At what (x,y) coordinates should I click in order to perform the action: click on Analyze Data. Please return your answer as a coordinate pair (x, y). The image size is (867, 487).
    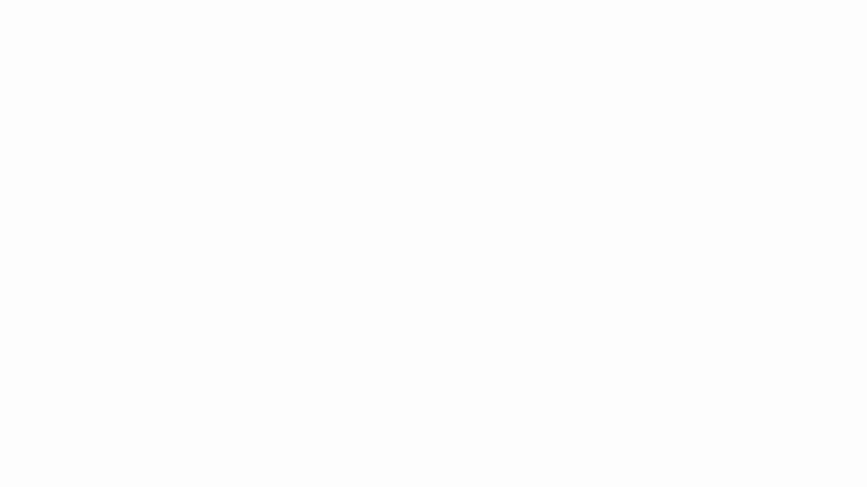
    Looking at the image, I should click on (456, 69).